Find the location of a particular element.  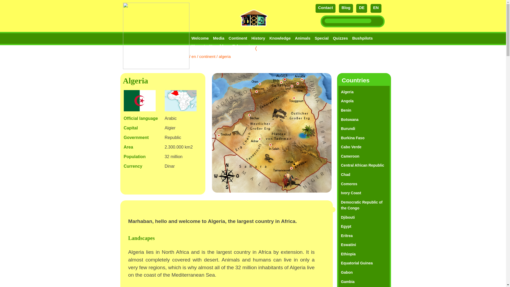

zum Blog is located at coordinates (346, 8).